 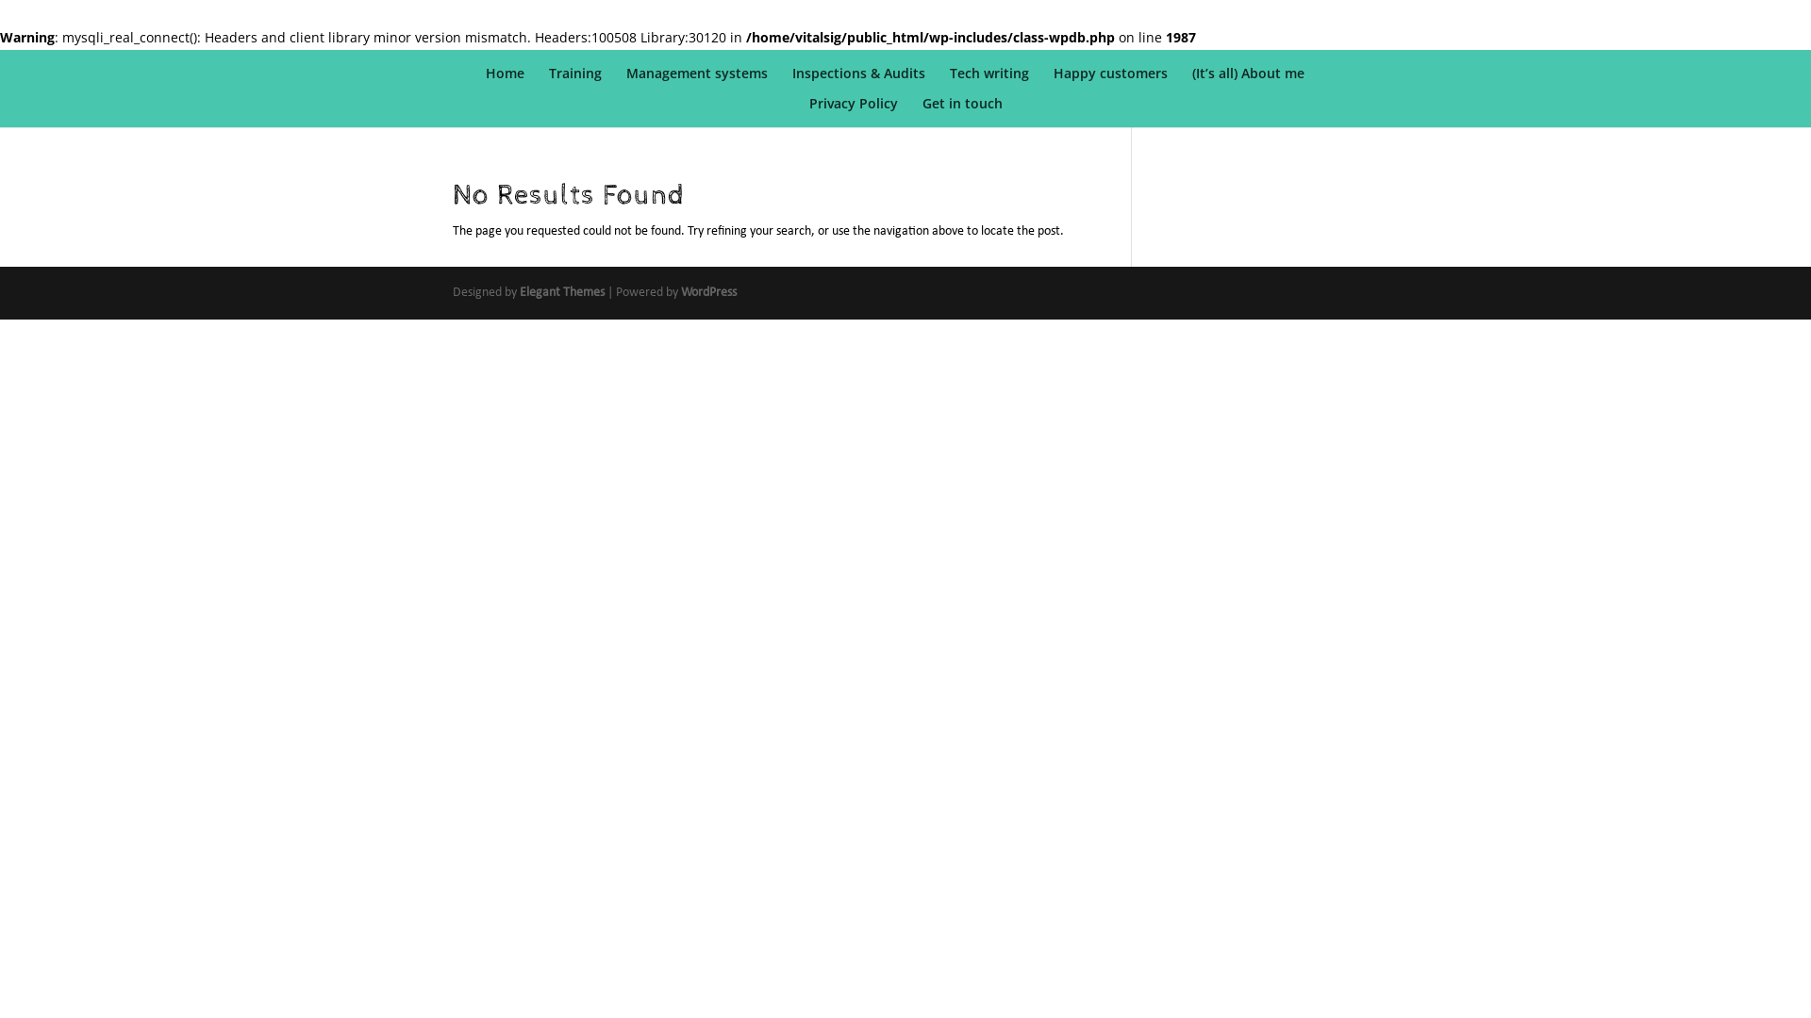 I want to click on Happy customers, so click(x=1111, y=82).